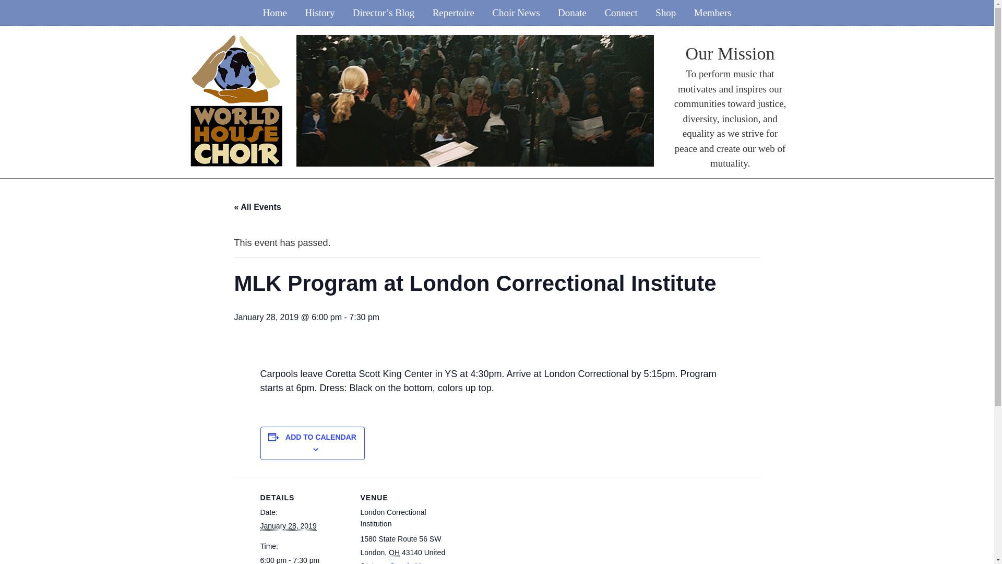  Describe the element at coordinates (665, 13) in the screenshot. I see `Shop` at that location.